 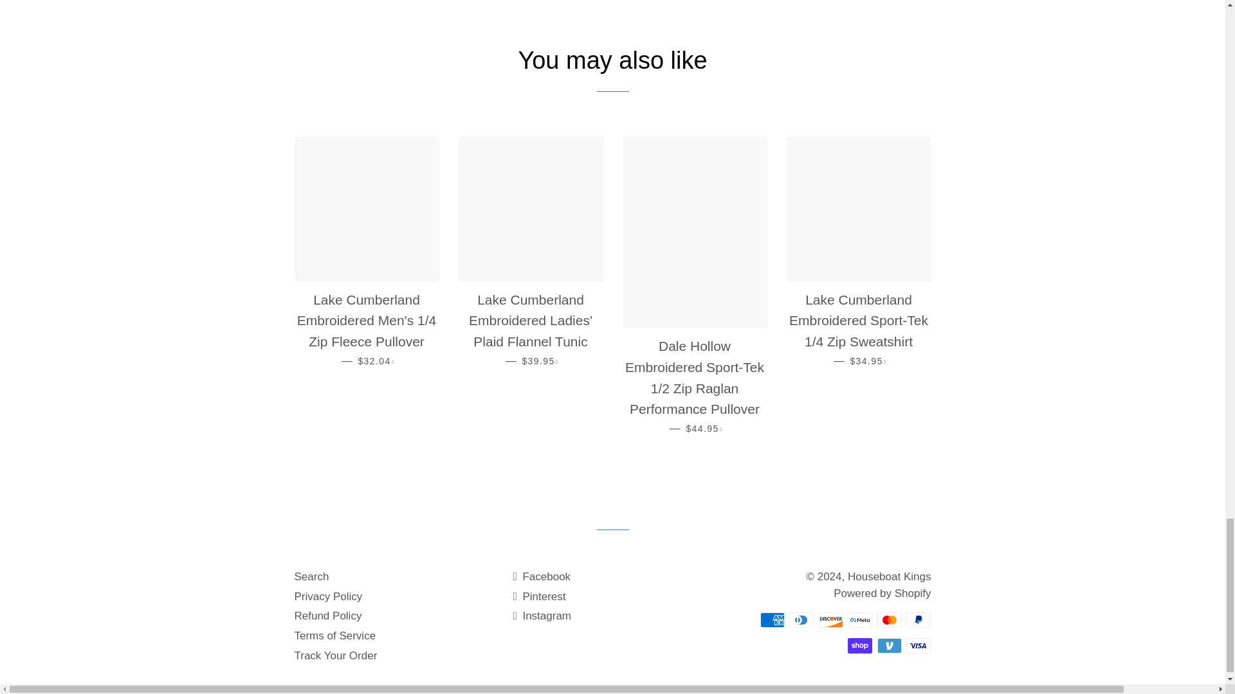 What do you see at coordinates (889, 645) in the screenshot?
I see `Venmo` at bounding box center [889, 645].